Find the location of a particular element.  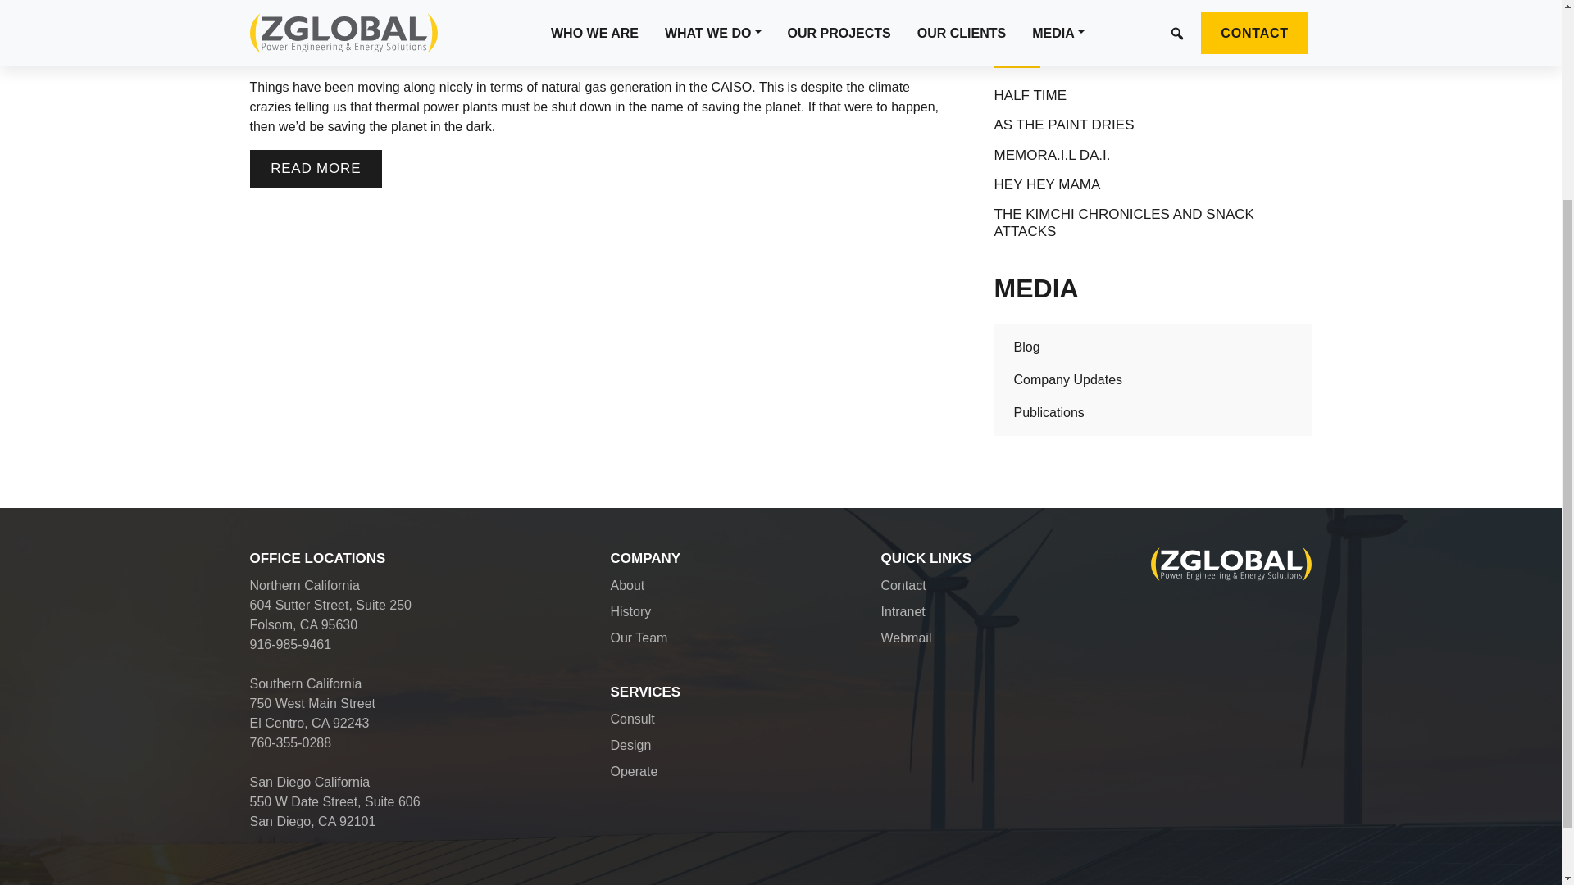

Intranet is located at coordinates (902, 611).